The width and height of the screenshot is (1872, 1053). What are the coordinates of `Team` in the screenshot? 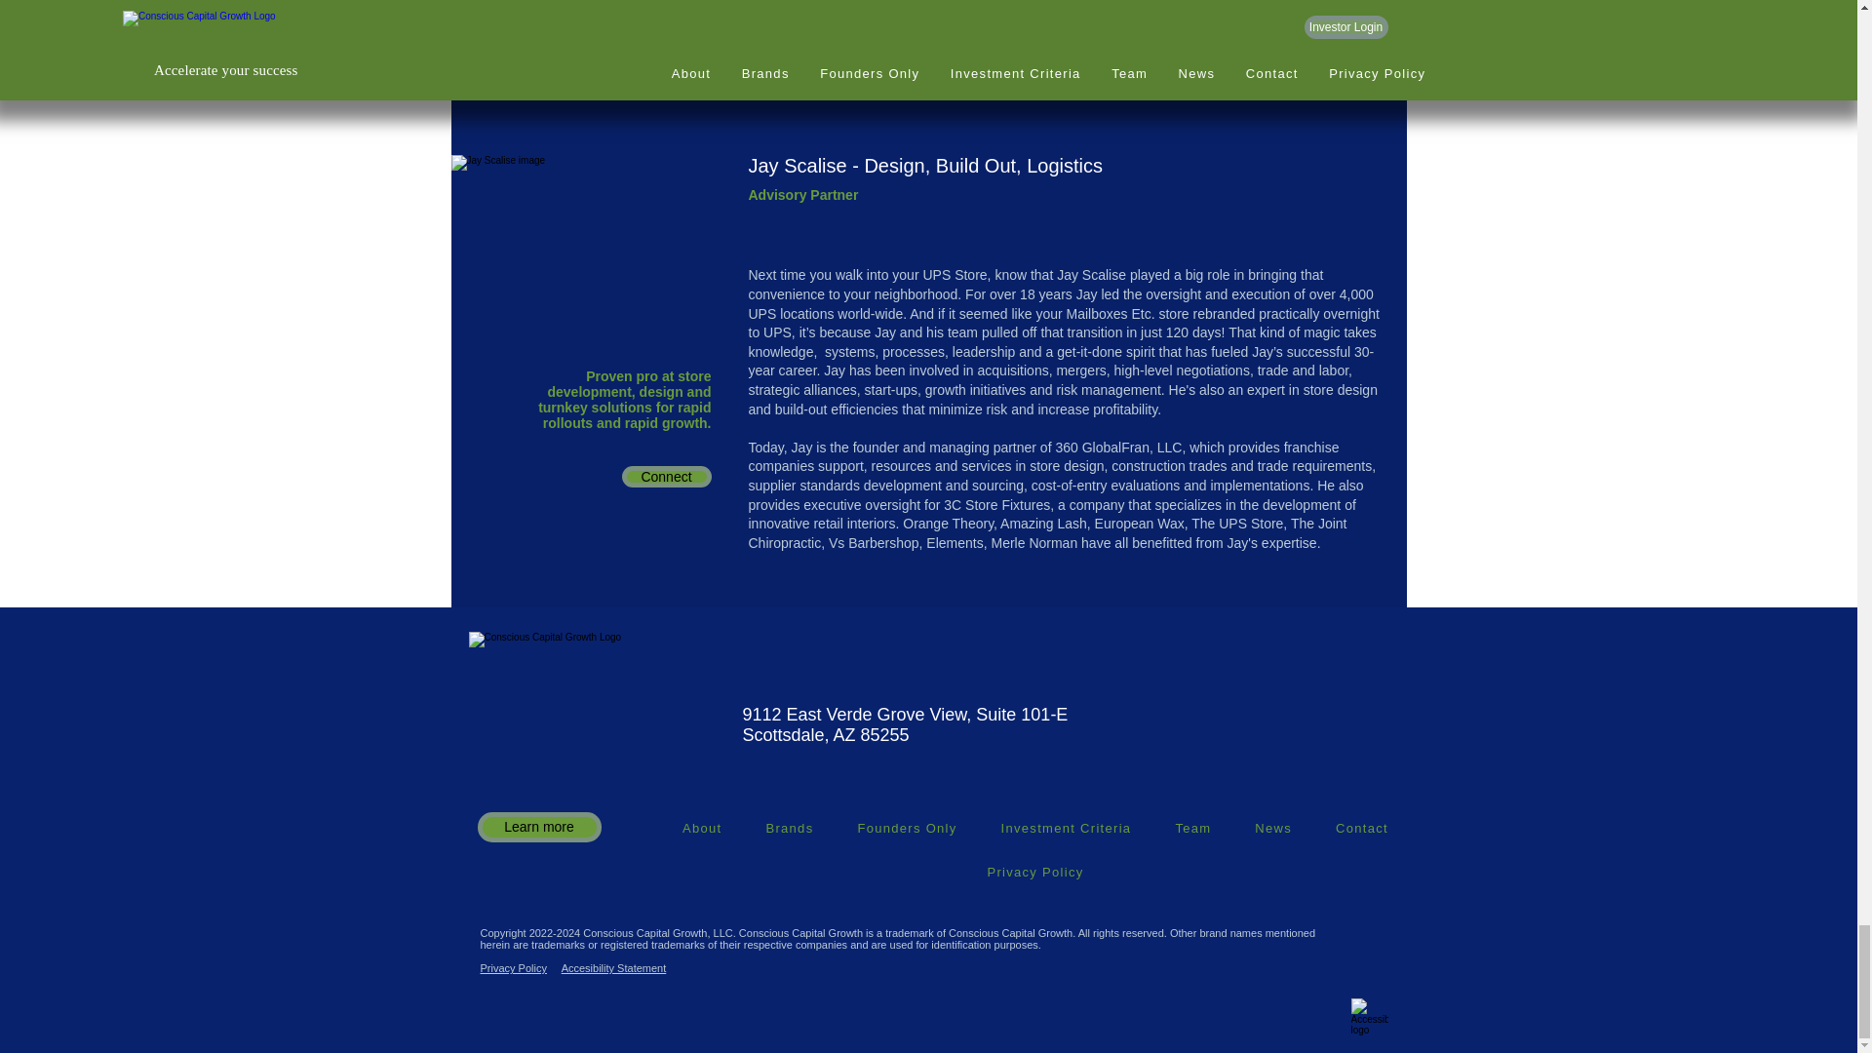 It's located at (1193, 829).